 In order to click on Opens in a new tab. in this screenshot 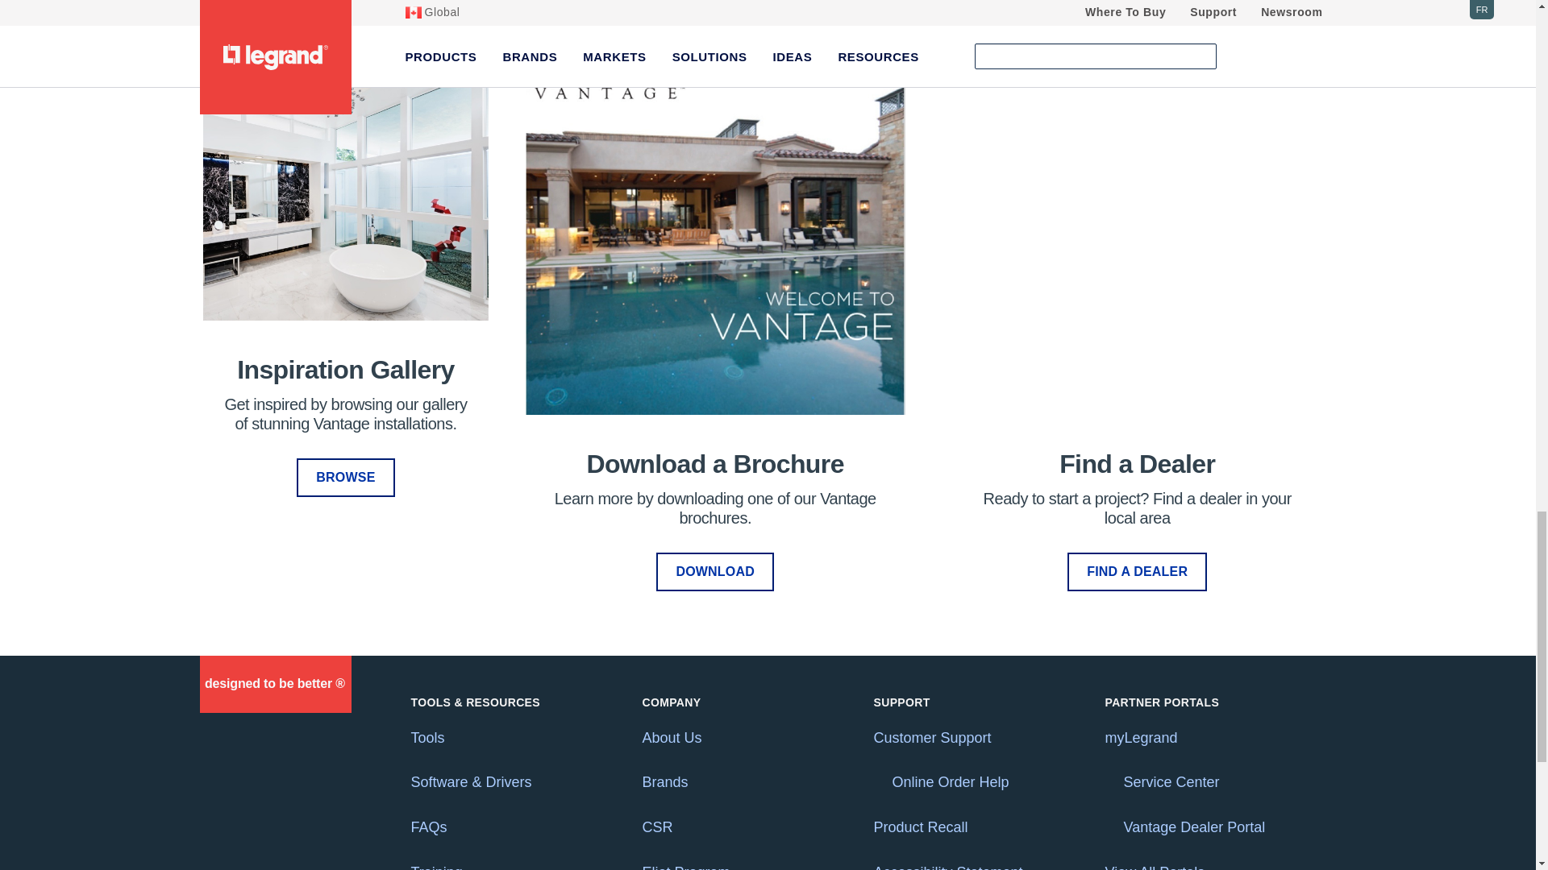, I will do `click(879, 781)`.